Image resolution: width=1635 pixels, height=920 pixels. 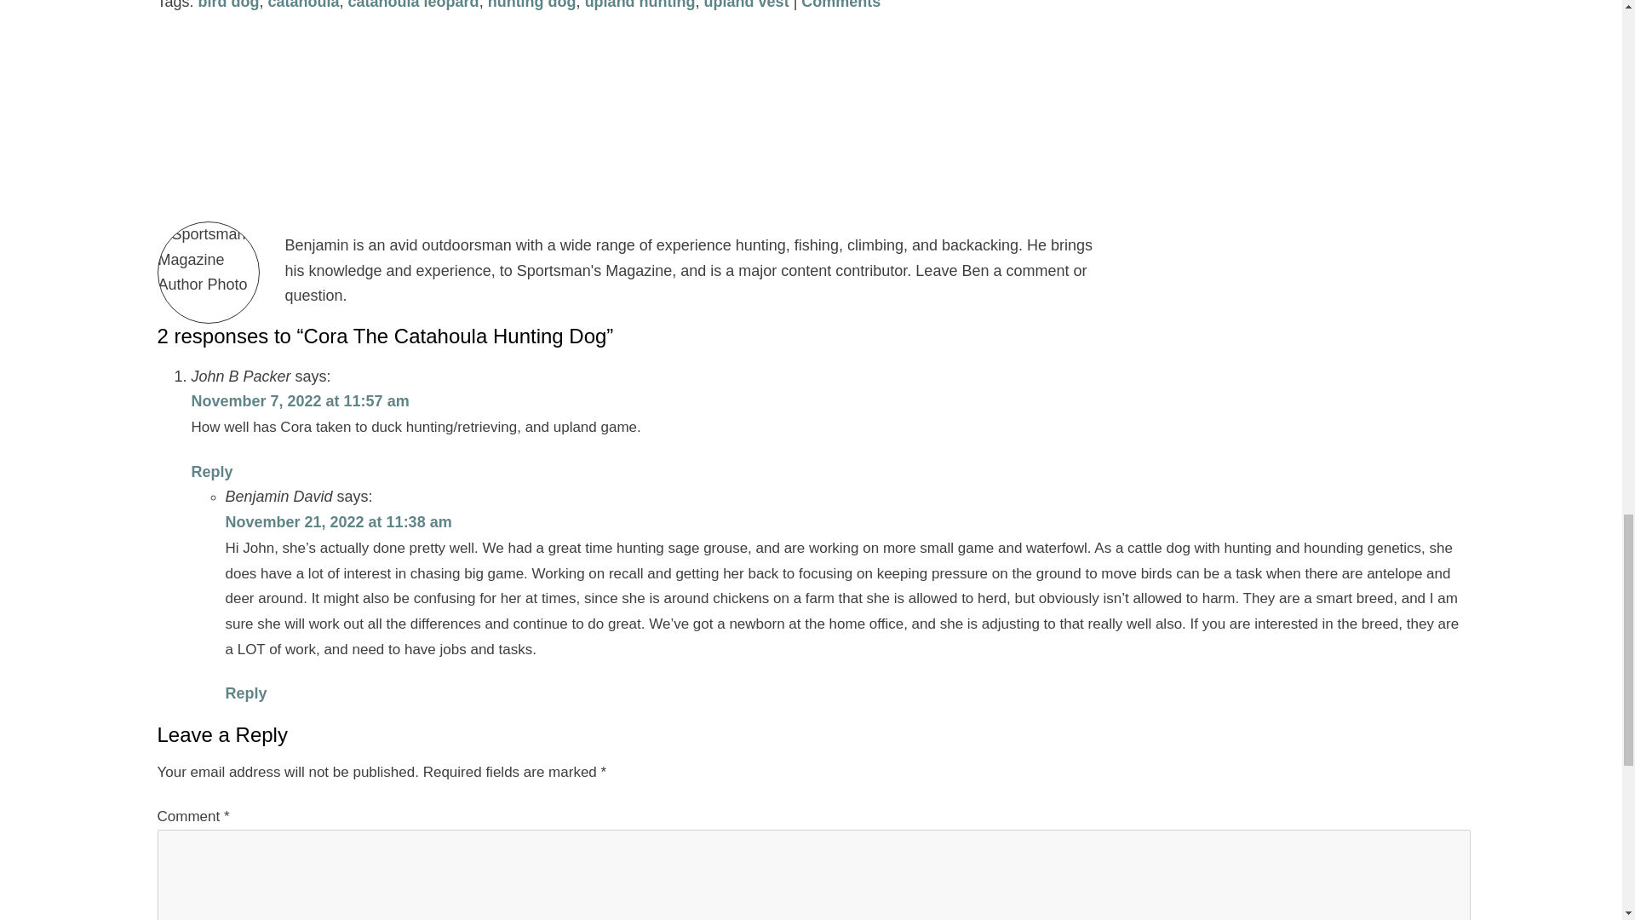 What do you see at coordinates (300, 400) in the screenshot?
I see `November 7, 2022 at 11:57 am` at bounding box center [300, 400].